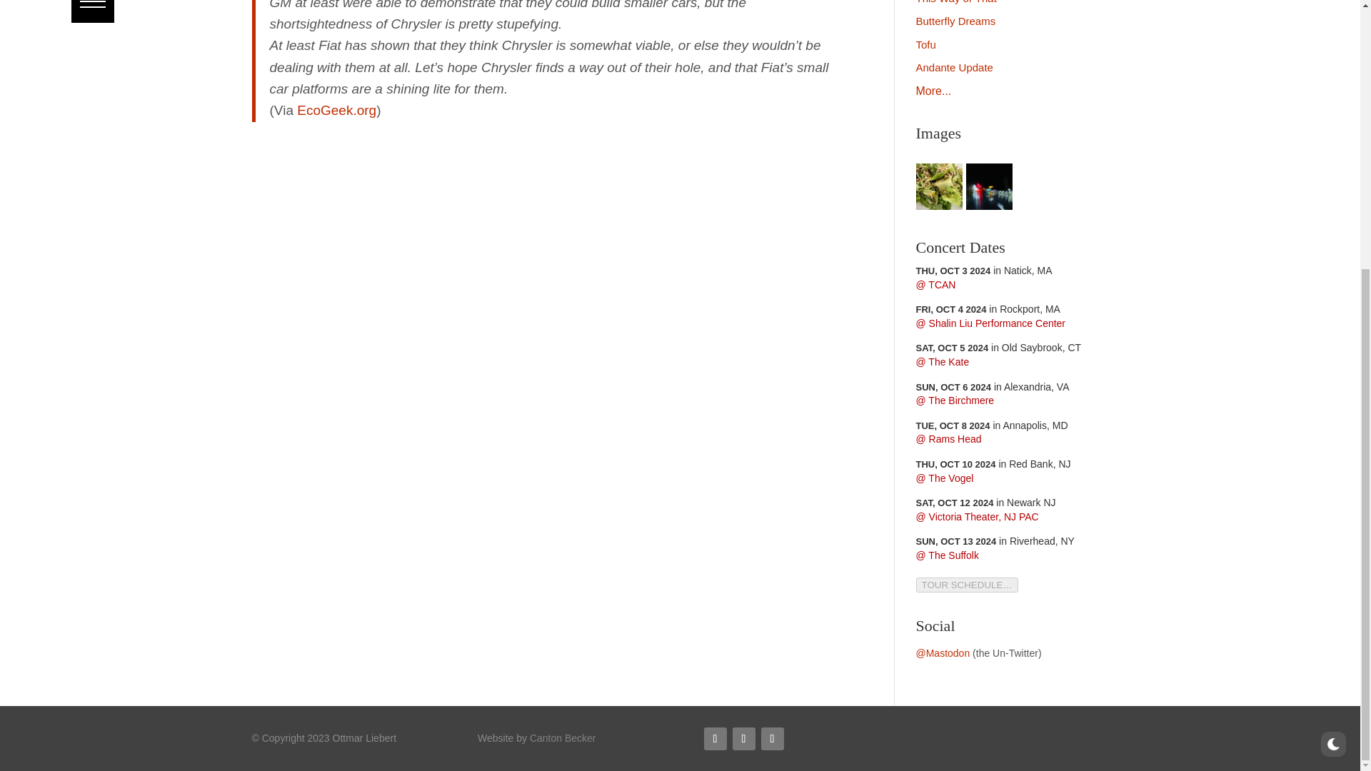 This screenshot has height=771, width=1371. I want to click on Butterfly Dreams, so click(955, 20).